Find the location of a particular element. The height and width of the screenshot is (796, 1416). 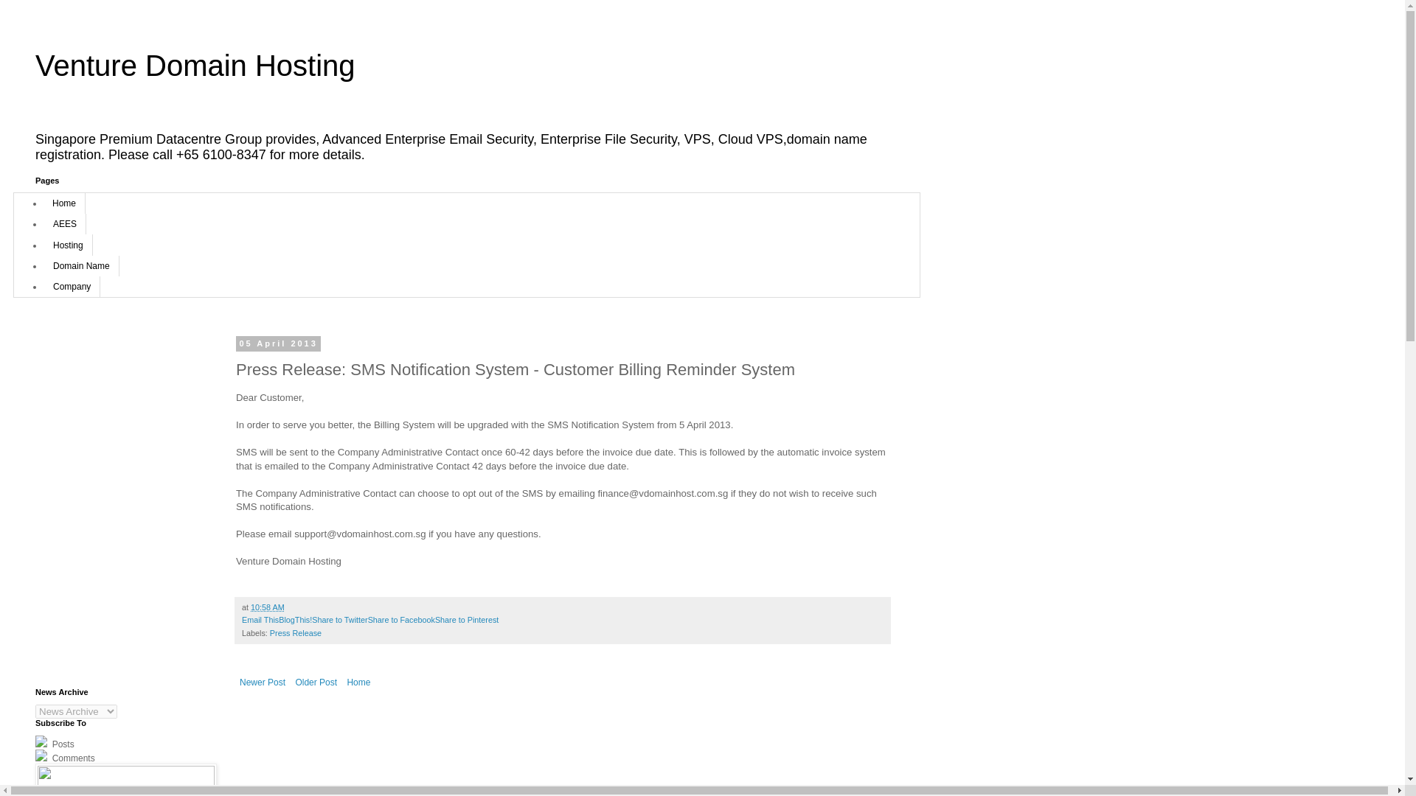

Share to Twitter is located at coordinates (339, 619).